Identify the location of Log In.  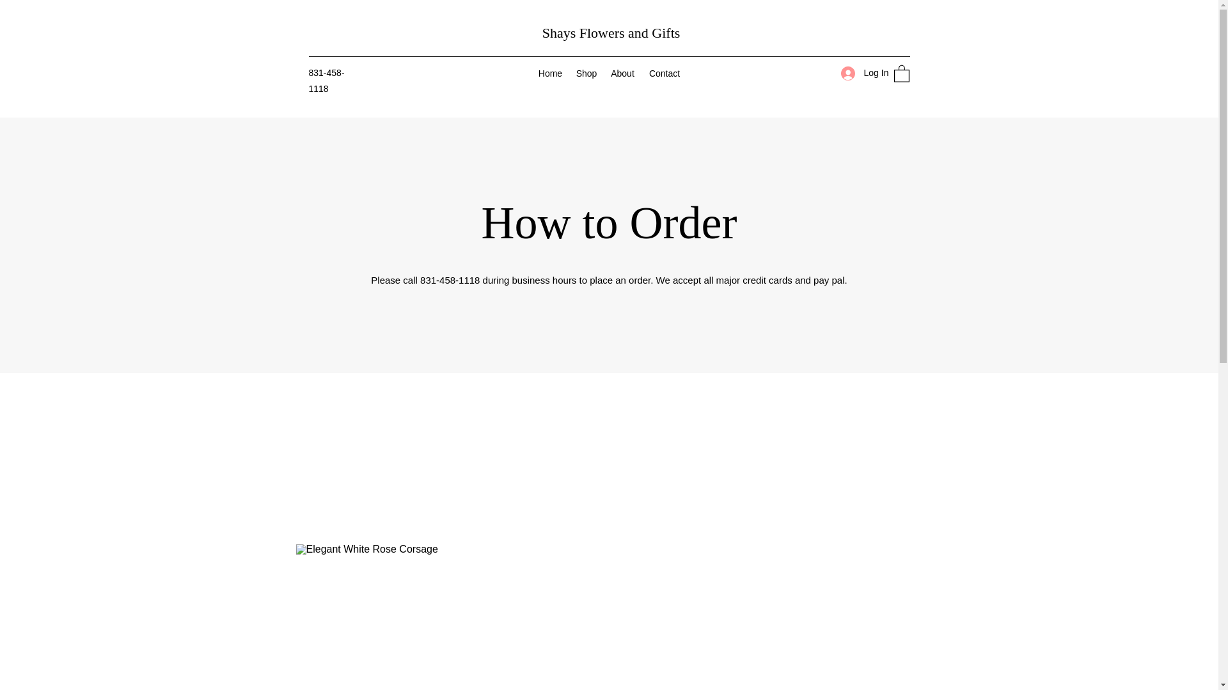
(860, 73).